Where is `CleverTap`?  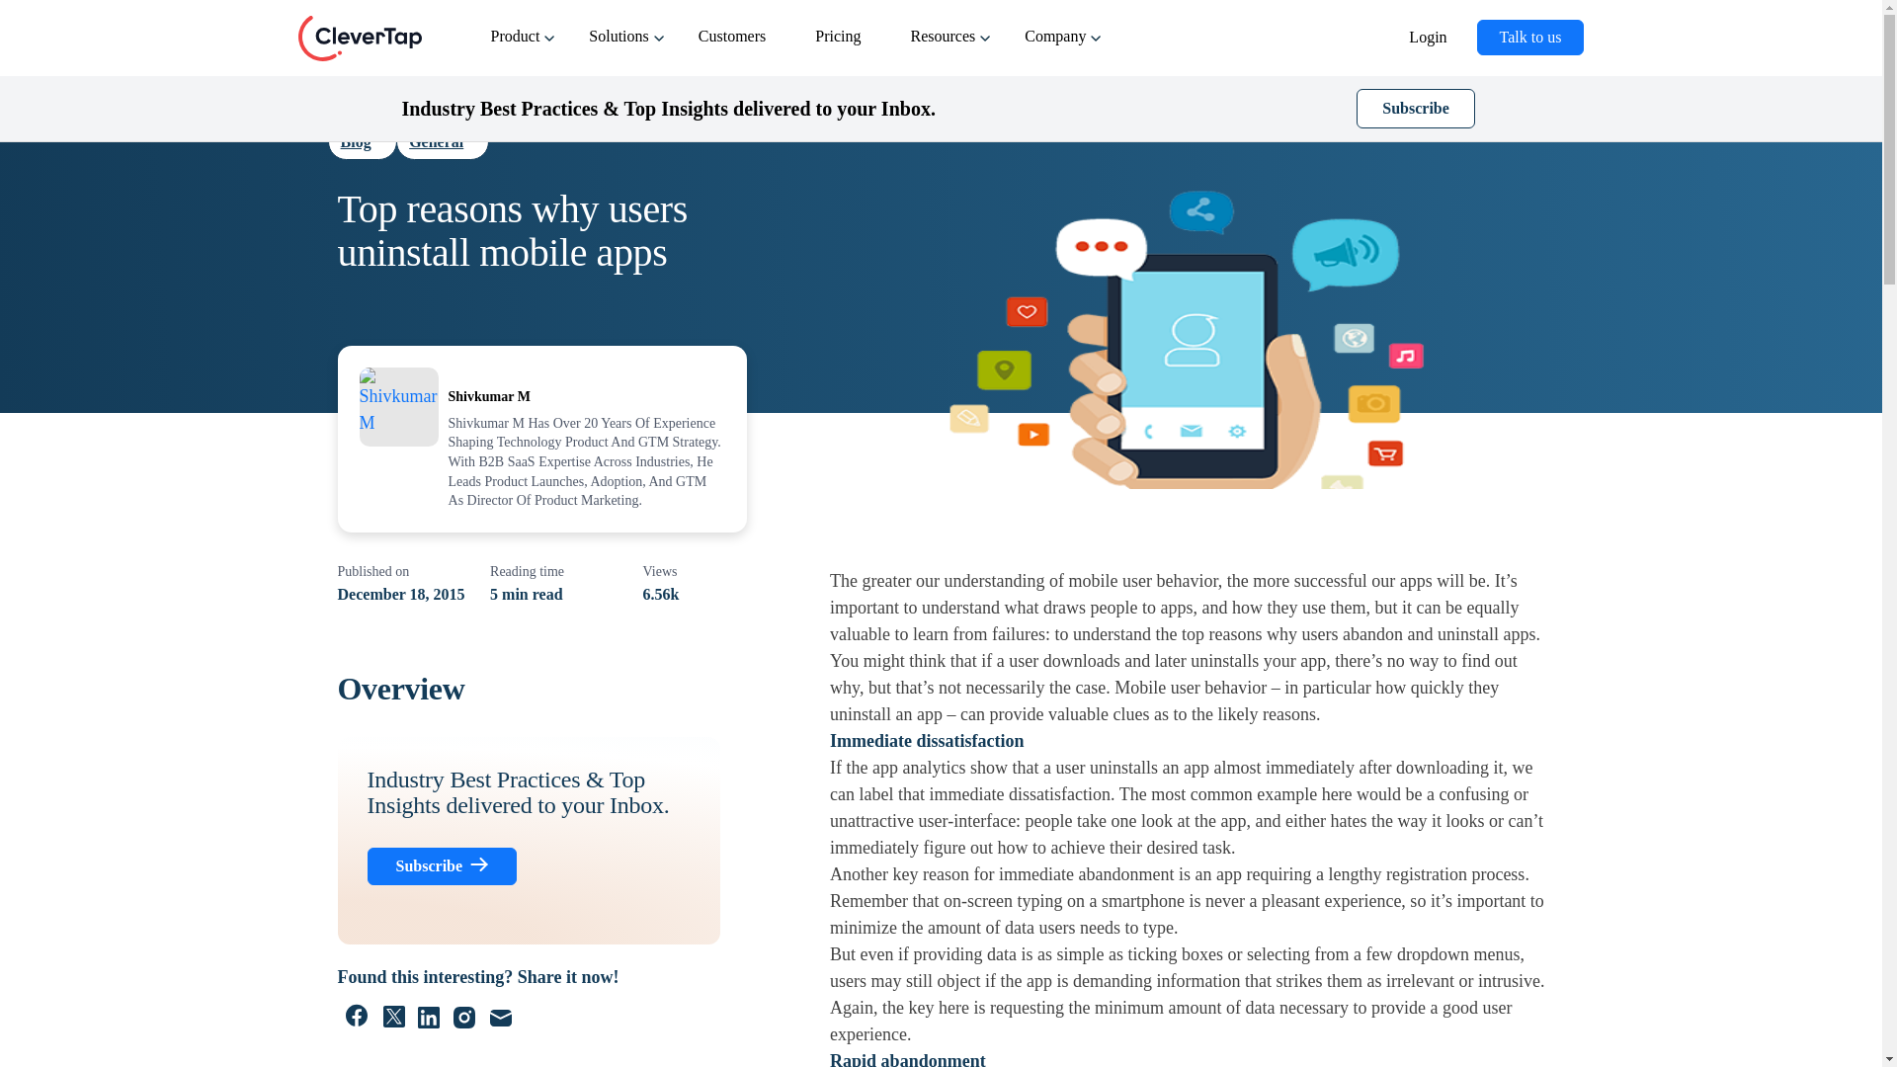
CleverTap is located at coordinates (360, 38).